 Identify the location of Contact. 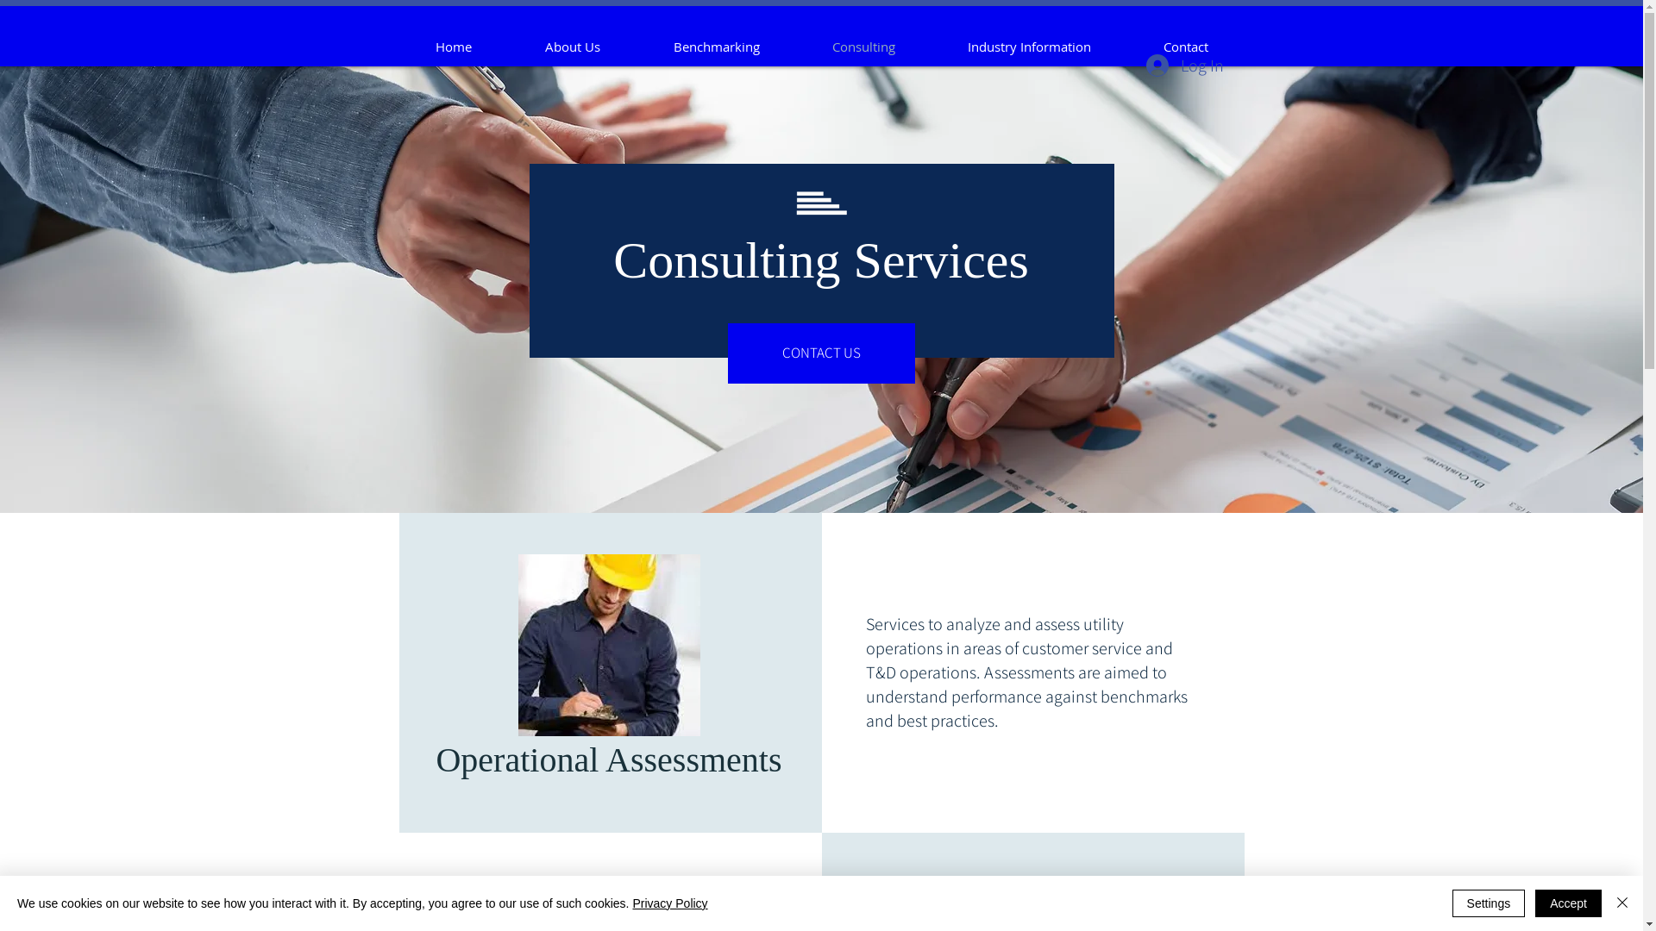
(1185, 47).